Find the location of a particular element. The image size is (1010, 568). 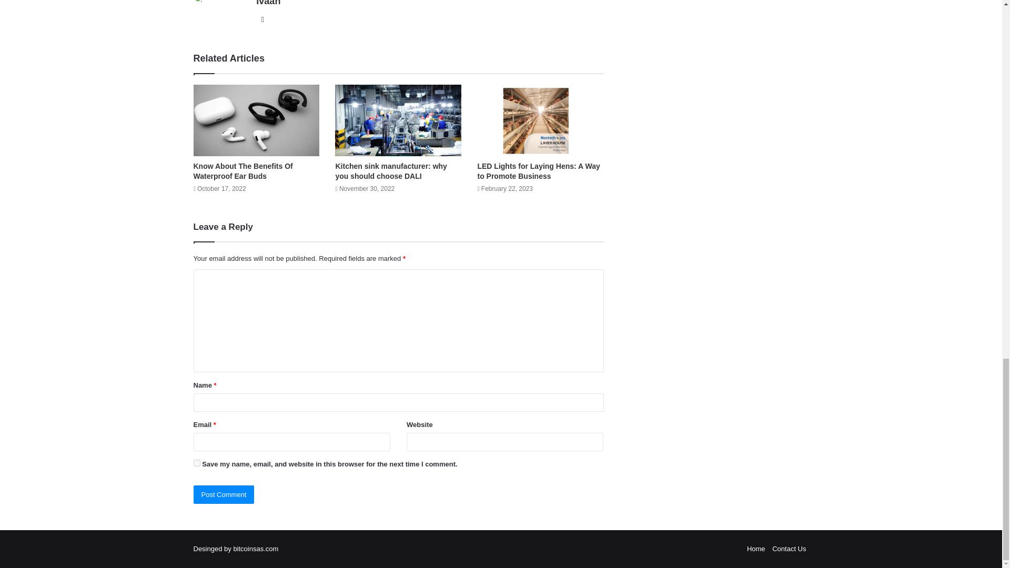

Website is located at coordinates (262, 19).